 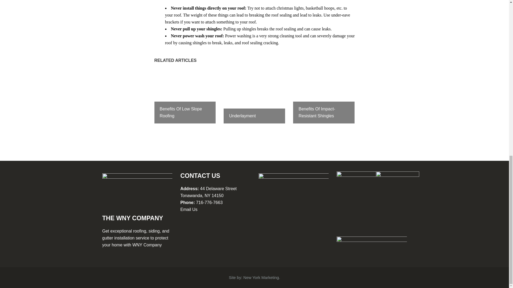 I want to click on Email Us, so click(x=189, y=209).